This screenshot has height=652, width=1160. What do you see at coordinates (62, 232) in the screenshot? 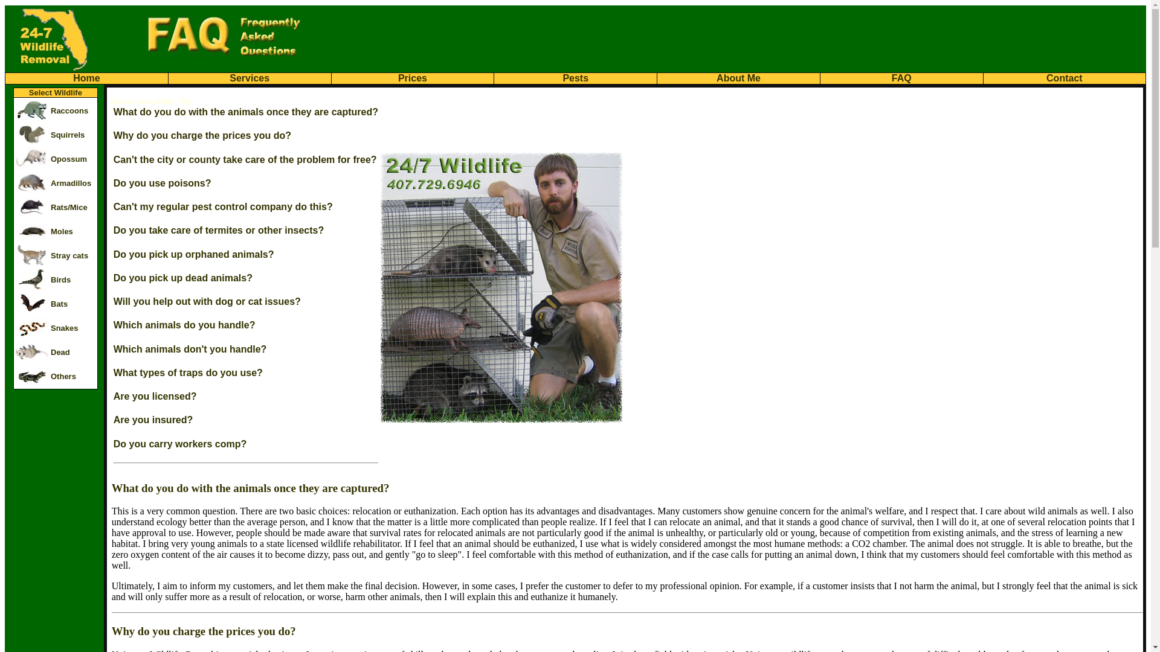
I see `Moles` at bounding box center [62, 232].